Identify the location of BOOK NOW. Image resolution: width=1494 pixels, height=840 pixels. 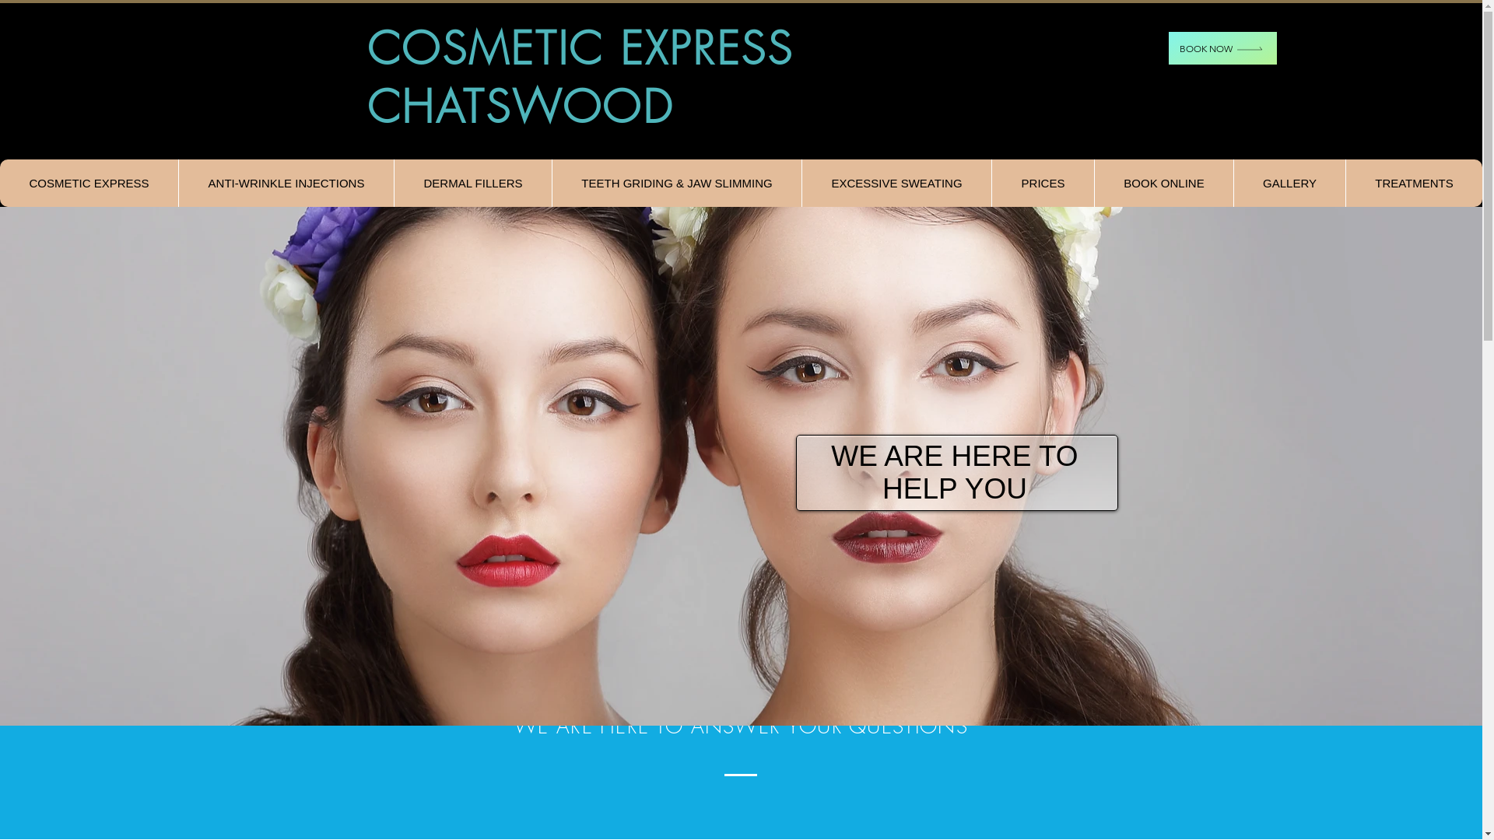
(1223, 48).